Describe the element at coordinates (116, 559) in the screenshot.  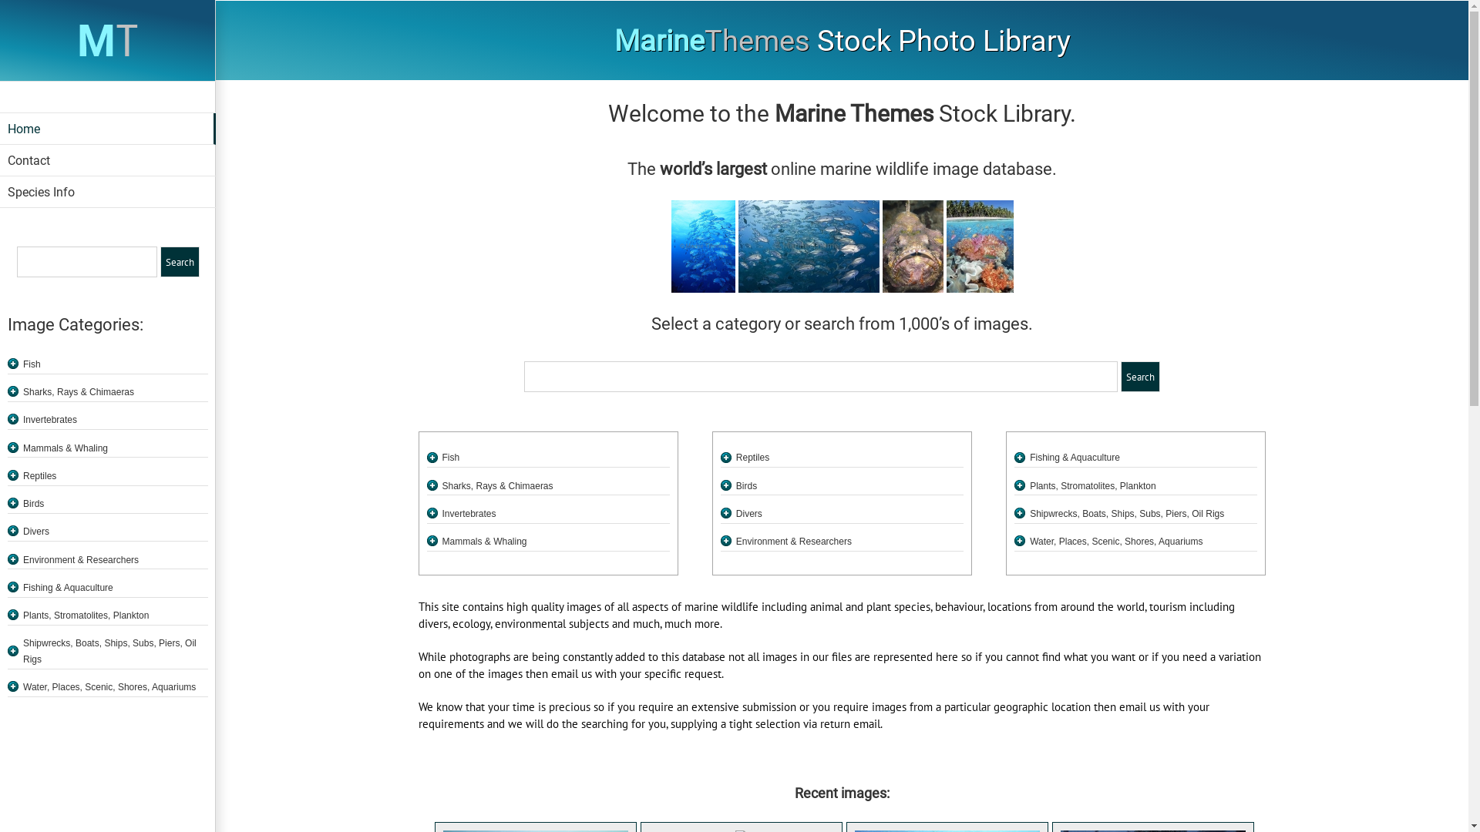
I see `Environment & Researchers` at that location.